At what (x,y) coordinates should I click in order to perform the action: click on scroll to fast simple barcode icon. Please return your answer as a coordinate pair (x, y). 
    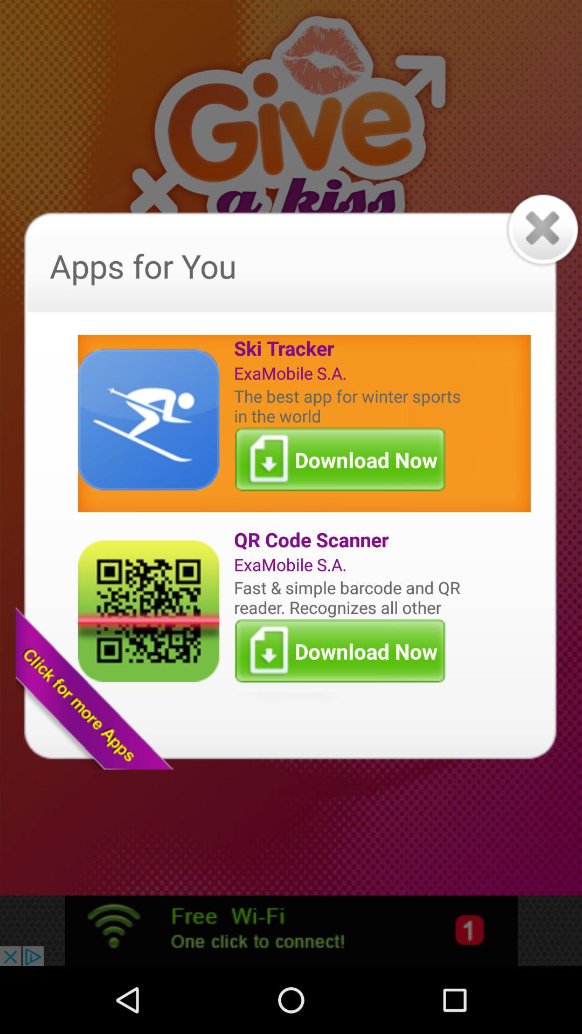
    Looking at the image, I should click on (350, 597).